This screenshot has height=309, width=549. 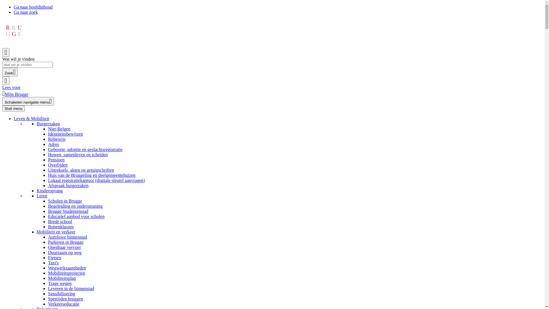 What do you see at coordinates (61, 227) in the screenshot?
I see `Buitenklassen` at bounding box center [61, 227].